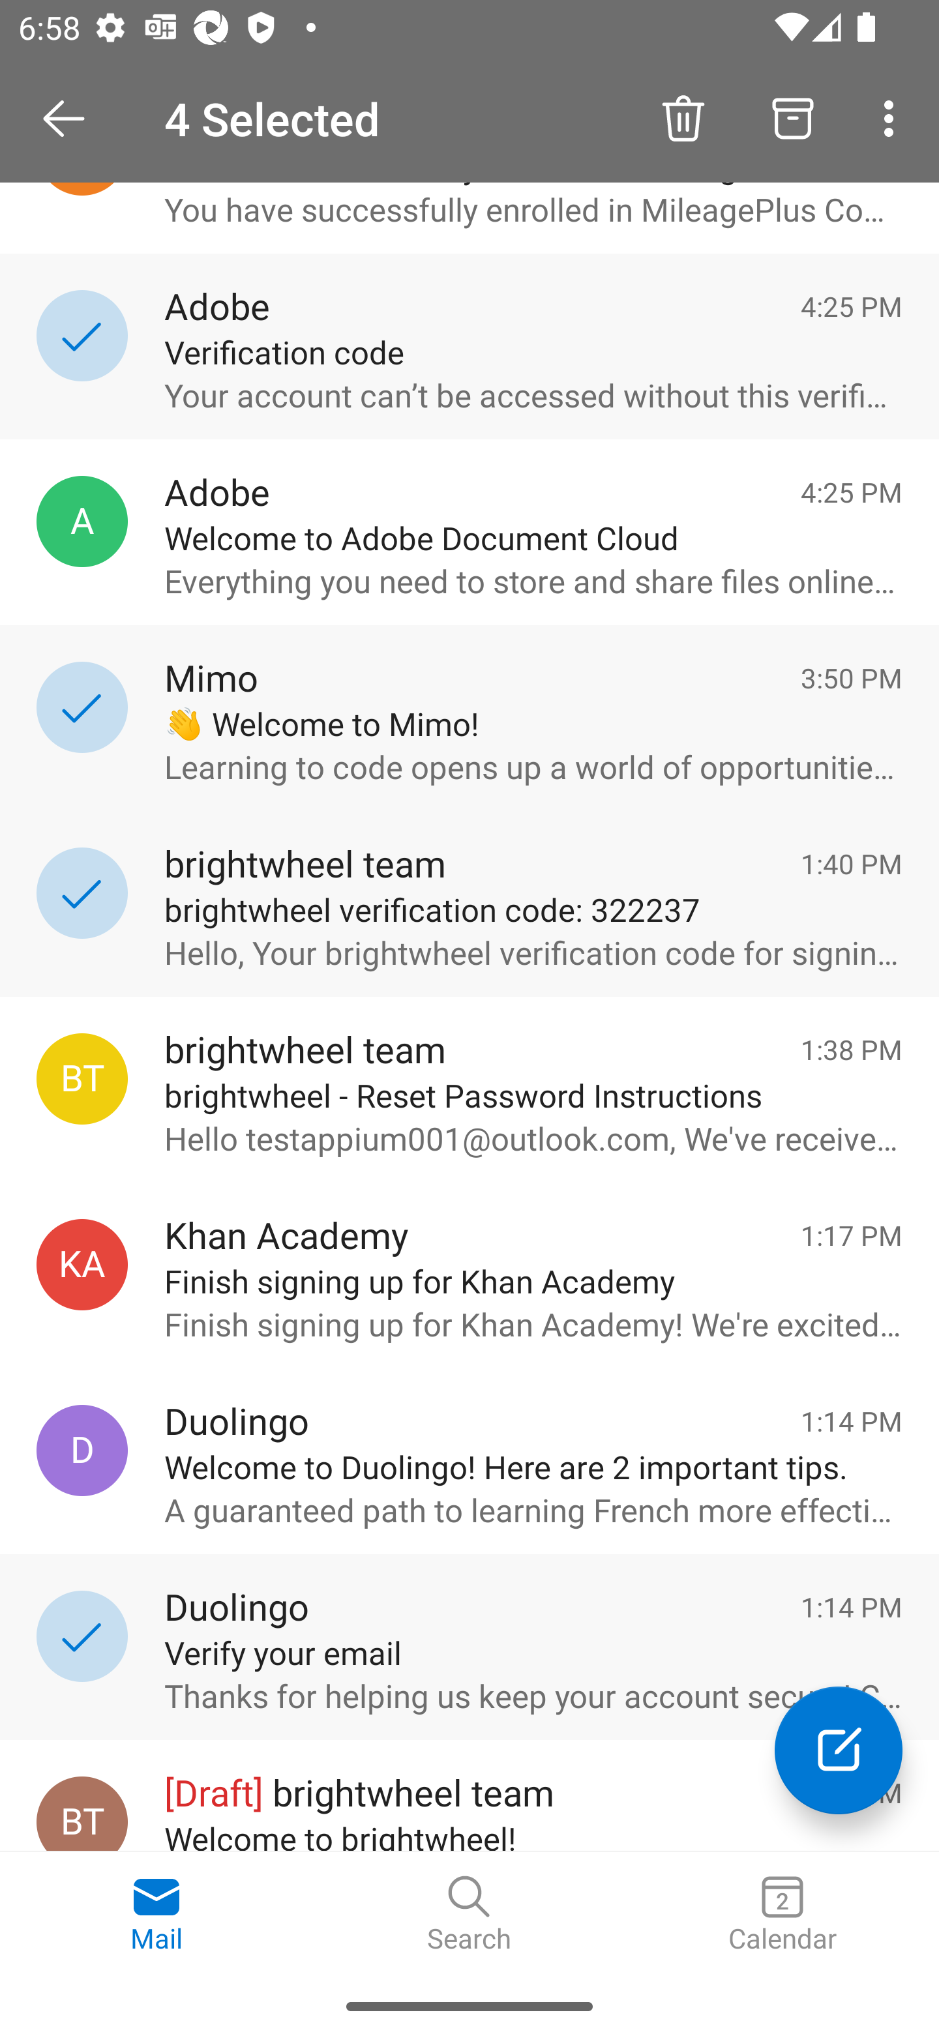 Image resolution: width=939 pixels, height=2034 pixels. I want to click on More options, so click(893, 117).